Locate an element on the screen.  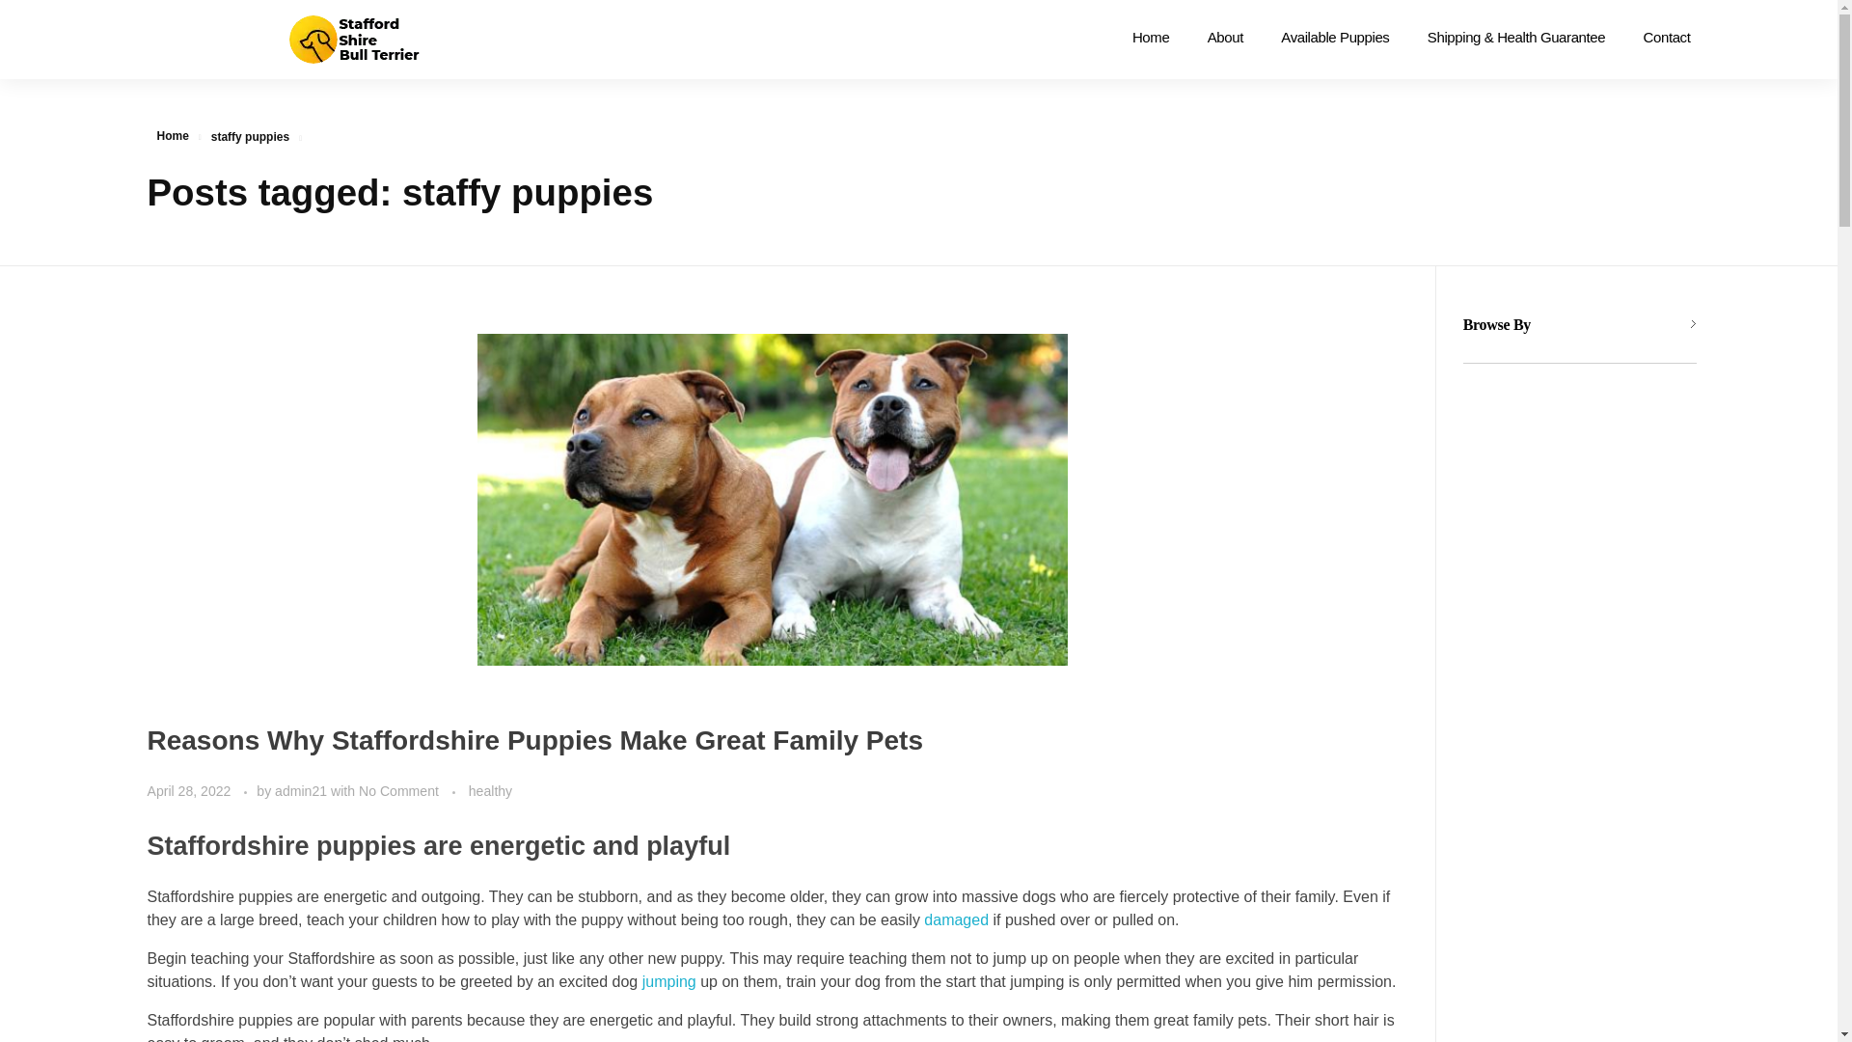
About is located at coordinates (1225, 37).